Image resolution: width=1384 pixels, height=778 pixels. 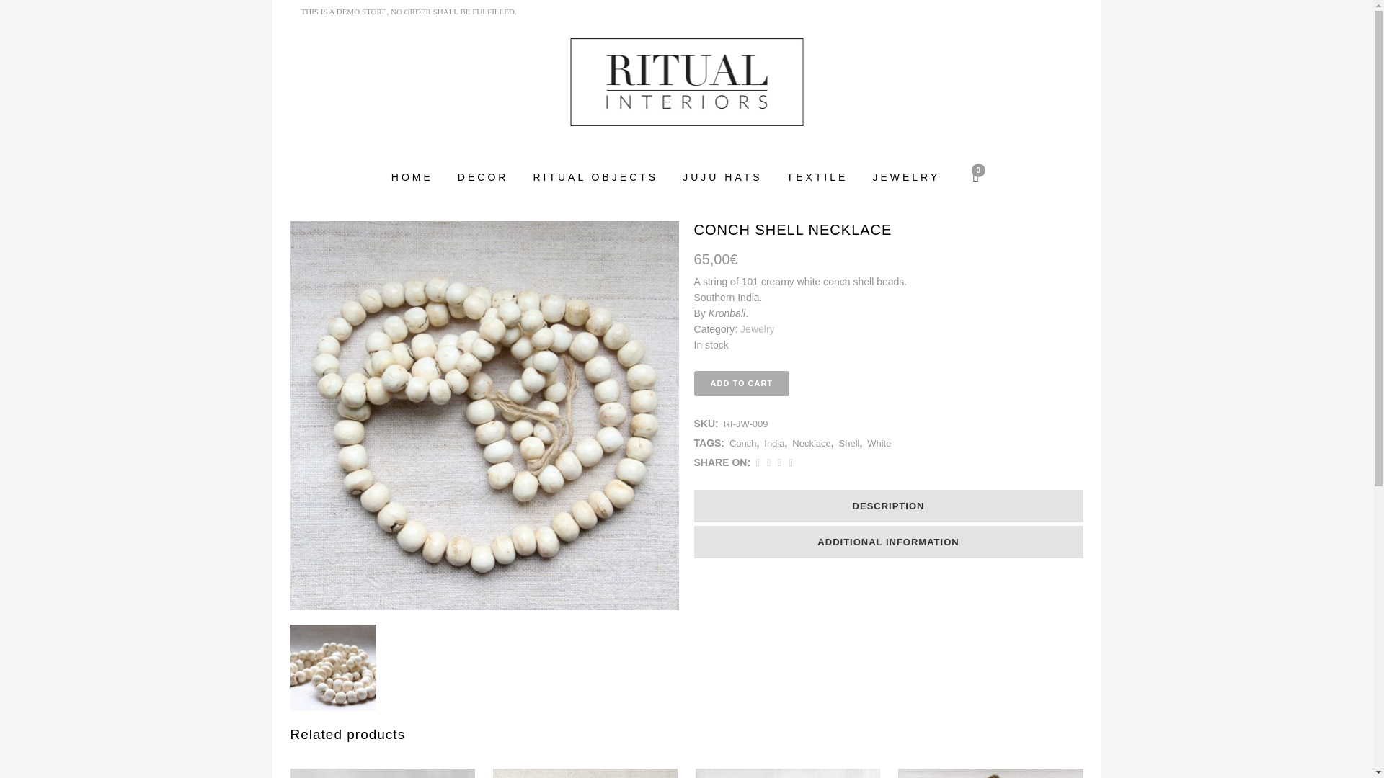 What do you see at coordinates (879, 444) in the screenshot?
I see `White` at bounding box center [879, 444].